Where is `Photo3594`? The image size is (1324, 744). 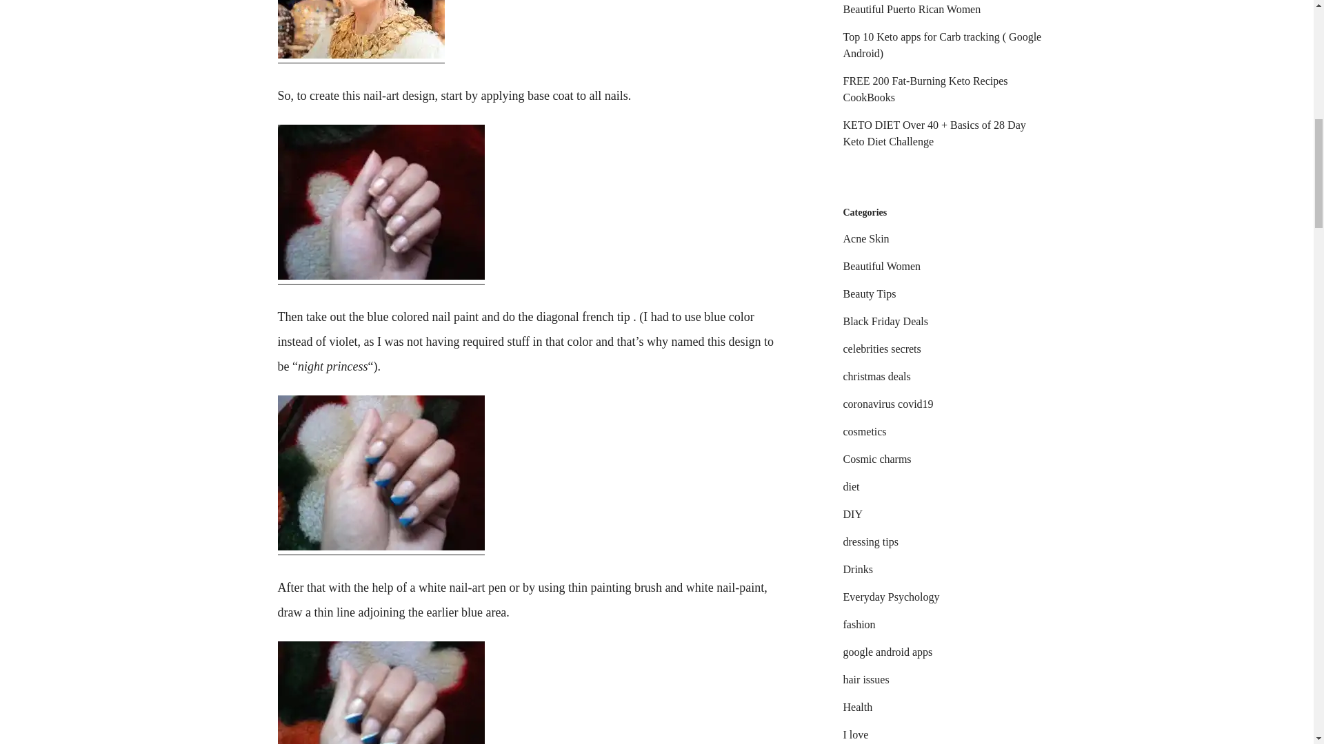
Photo3594 is located at coordinates (381, 473).